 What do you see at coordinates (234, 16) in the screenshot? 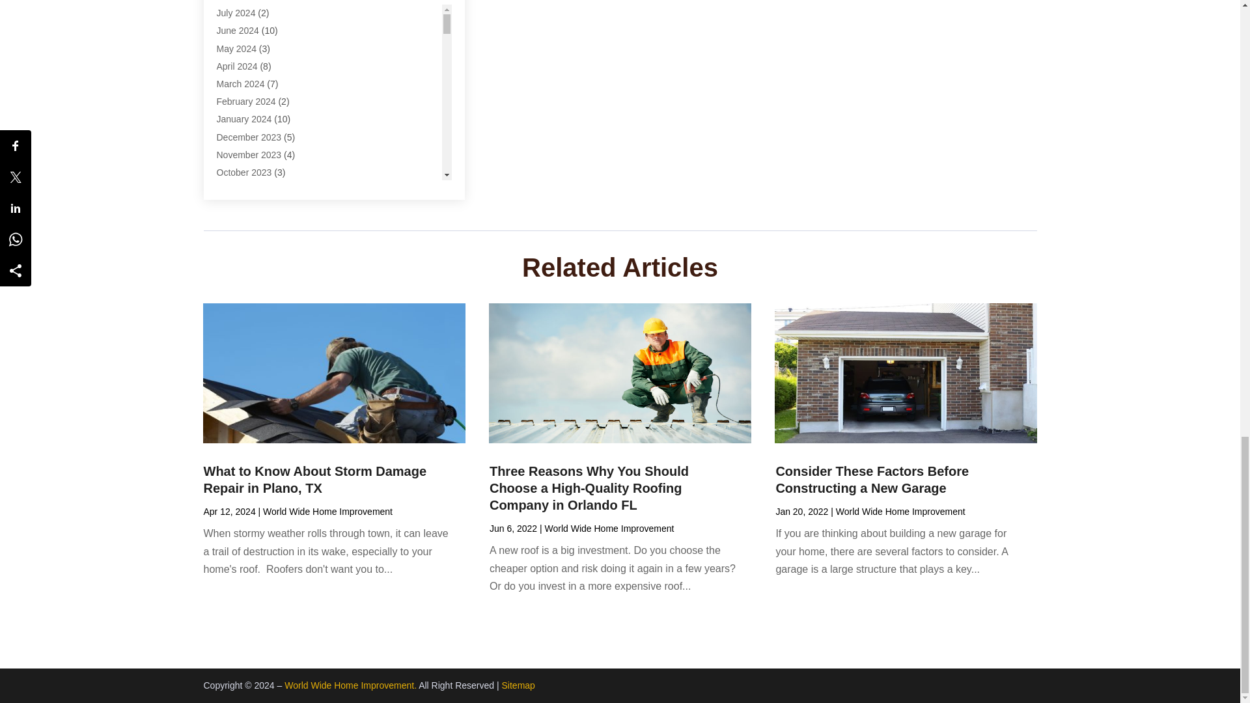
I see `Cleaning` at bounding box center [234, 16].